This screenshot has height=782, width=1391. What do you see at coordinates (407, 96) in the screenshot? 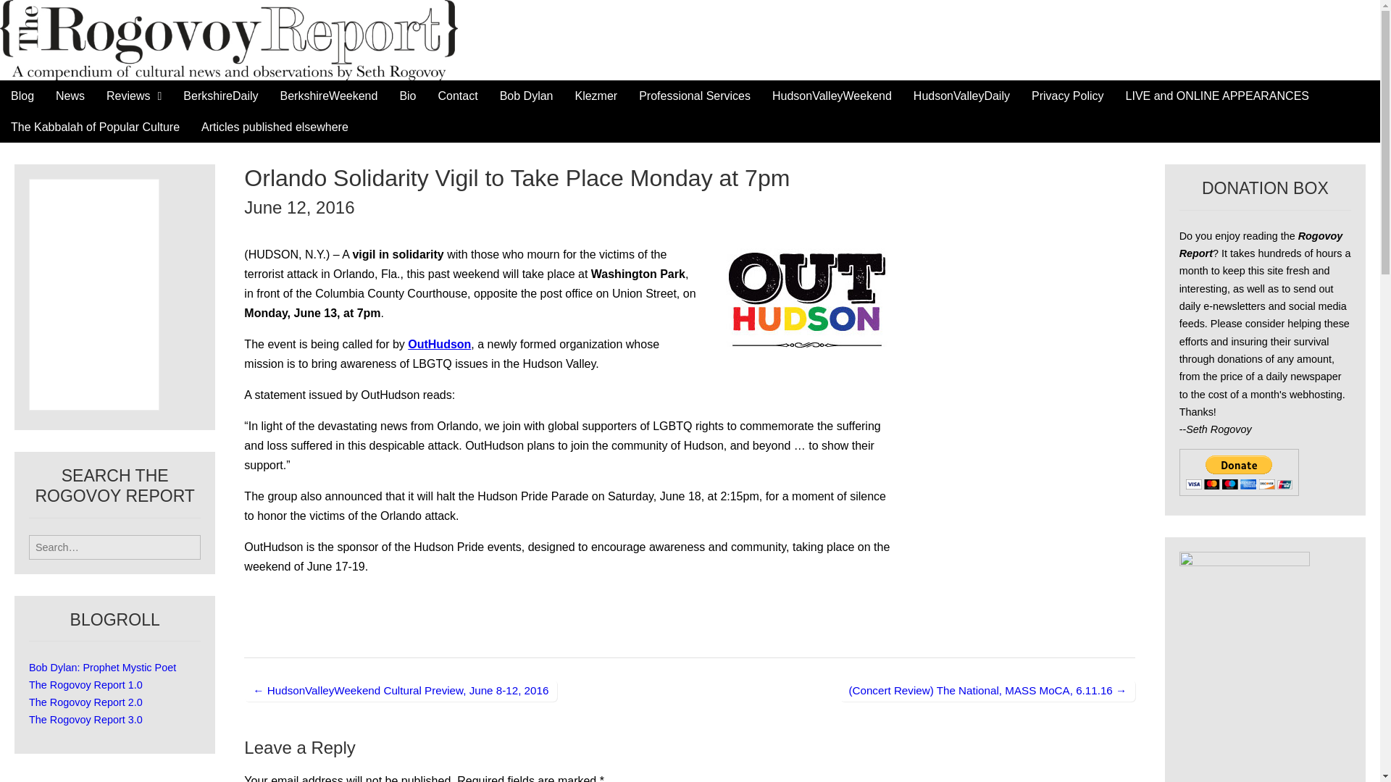
I see `Bio` at bounding box center [407, 96].